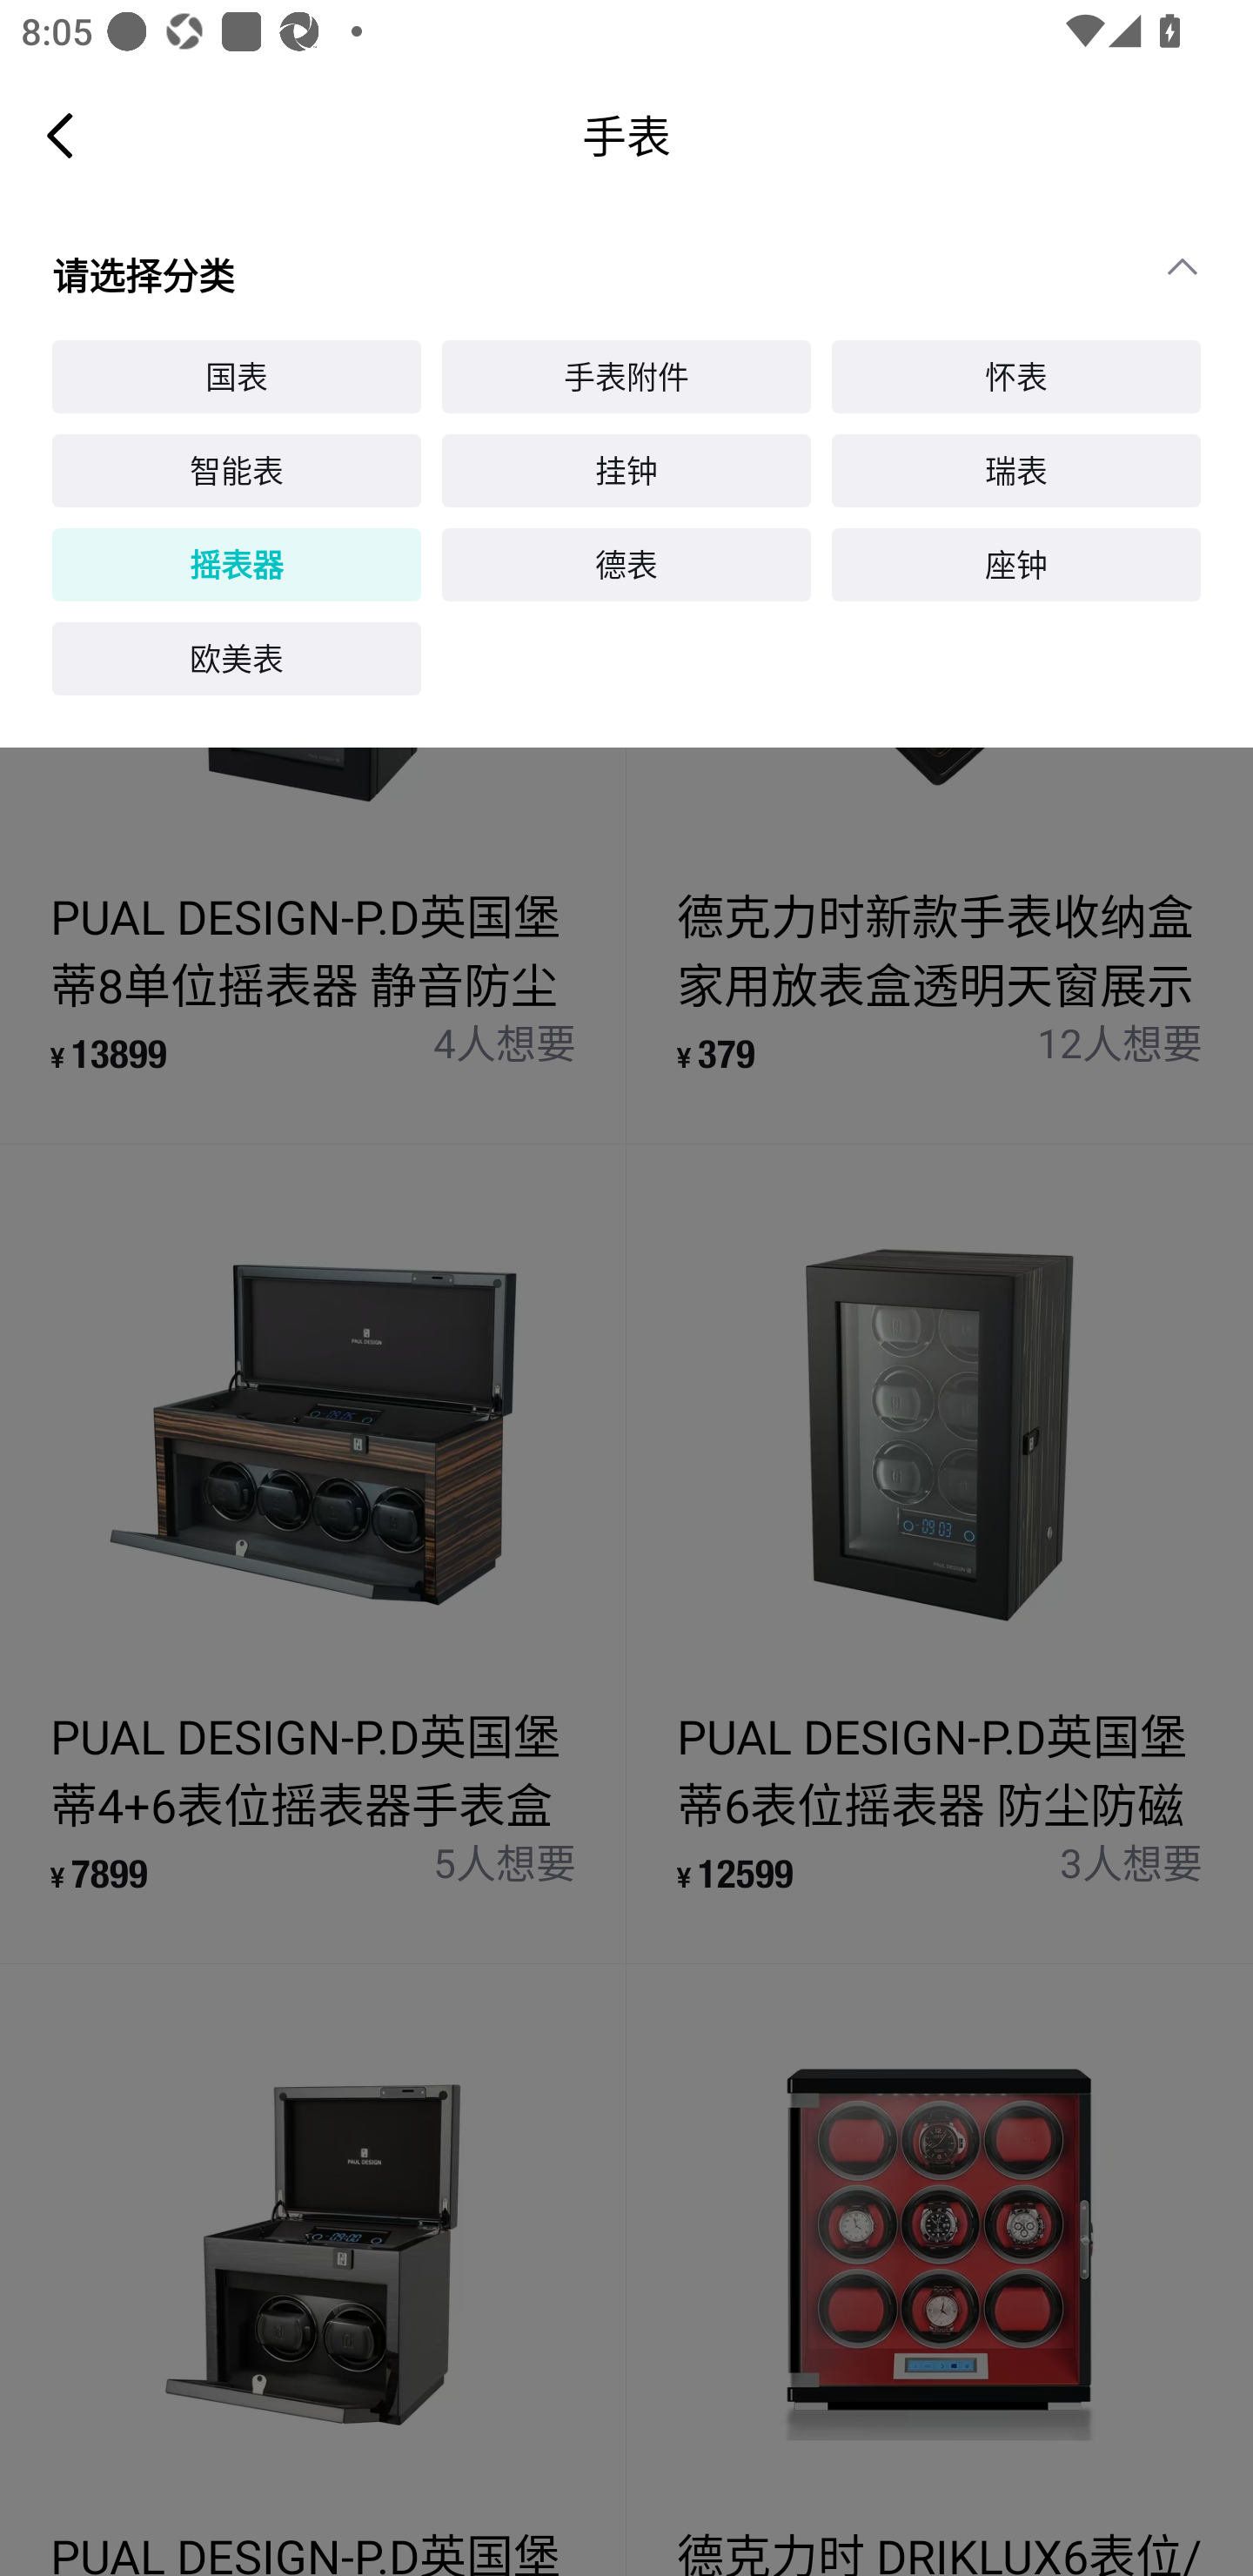 The height and width of the screenshot is (2576, 1253). What do you see at coordinates (237, 660) in the screenshot?
I see `欧美表` at bounding box center [237, 660].